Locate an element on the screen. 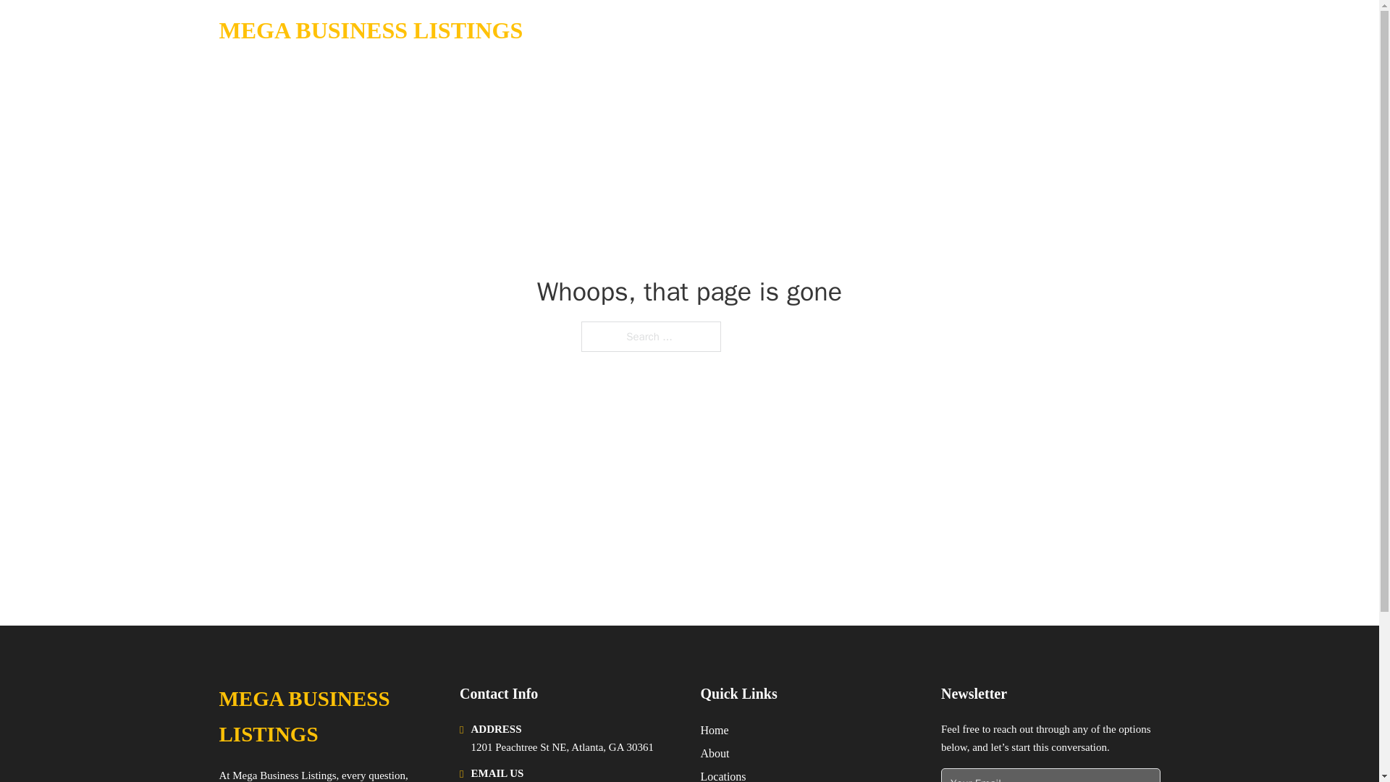  MEGA BUSINESS LISTINGS is located at coordinates (327, 717).